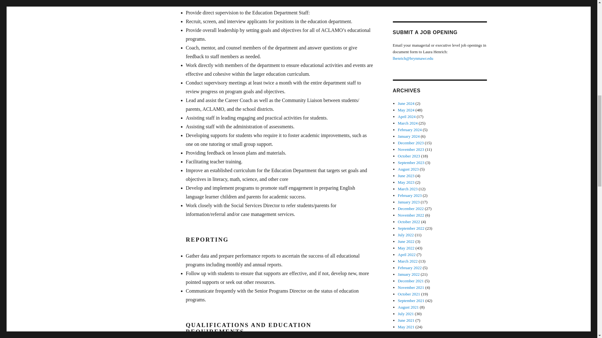  Describe the element at coordinates (408, 169) in the screenshot. I see `August 2023` at that location.